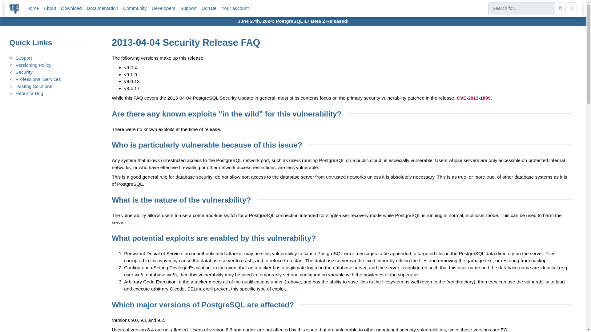 This screenshot has width=591, height=332. What do you see at coordinates (71, 8) in the screenshot?
I see `Download` at bounding box center [71, 8].